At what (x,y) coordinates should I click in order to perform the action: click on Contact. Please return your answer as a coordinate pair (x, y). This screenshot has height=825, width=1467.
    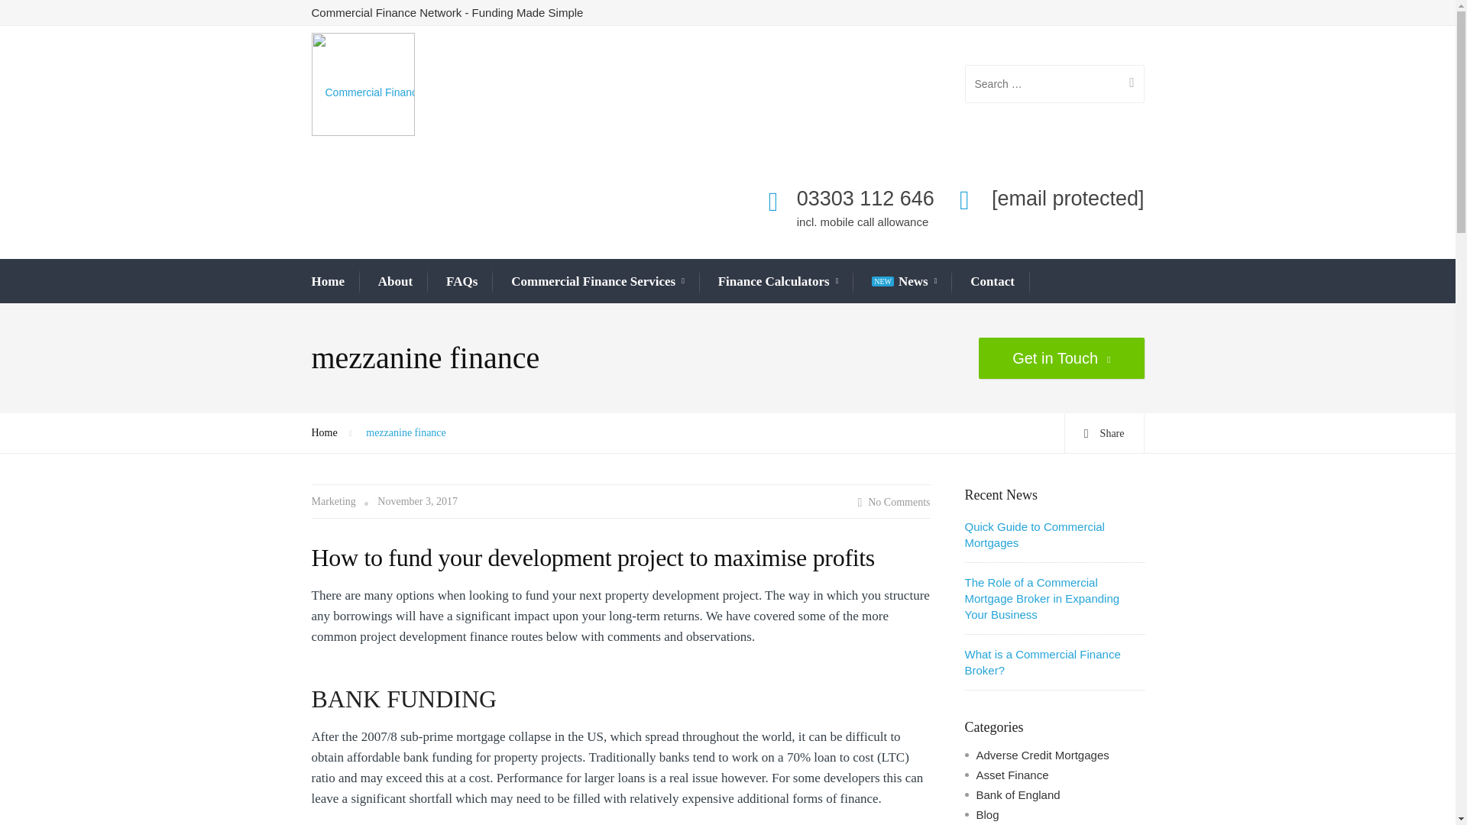
    Looking at the image, I should click on (992, 281).